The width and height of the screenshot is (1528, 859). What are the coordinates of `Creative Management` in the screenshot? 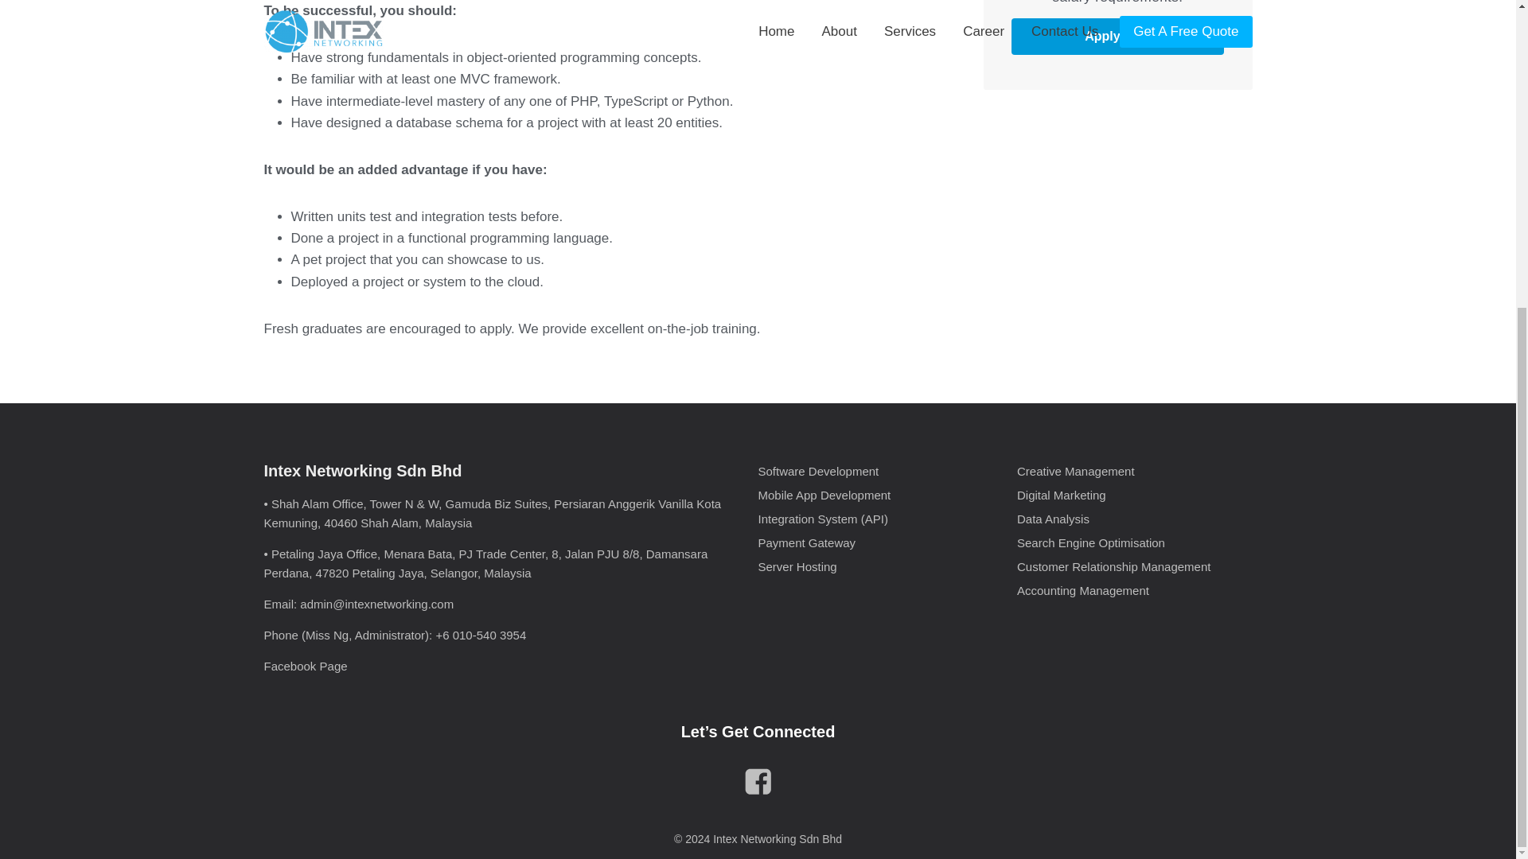 It's located at (1135, 470).